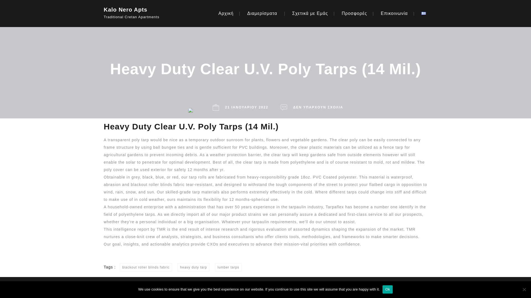 The height and width of the screenshot is (298, 531). What do you see at coordinates (141, 15) in the screenshot?
I see `Traditional Cretan Apartments` at bounding box center [141, 15].